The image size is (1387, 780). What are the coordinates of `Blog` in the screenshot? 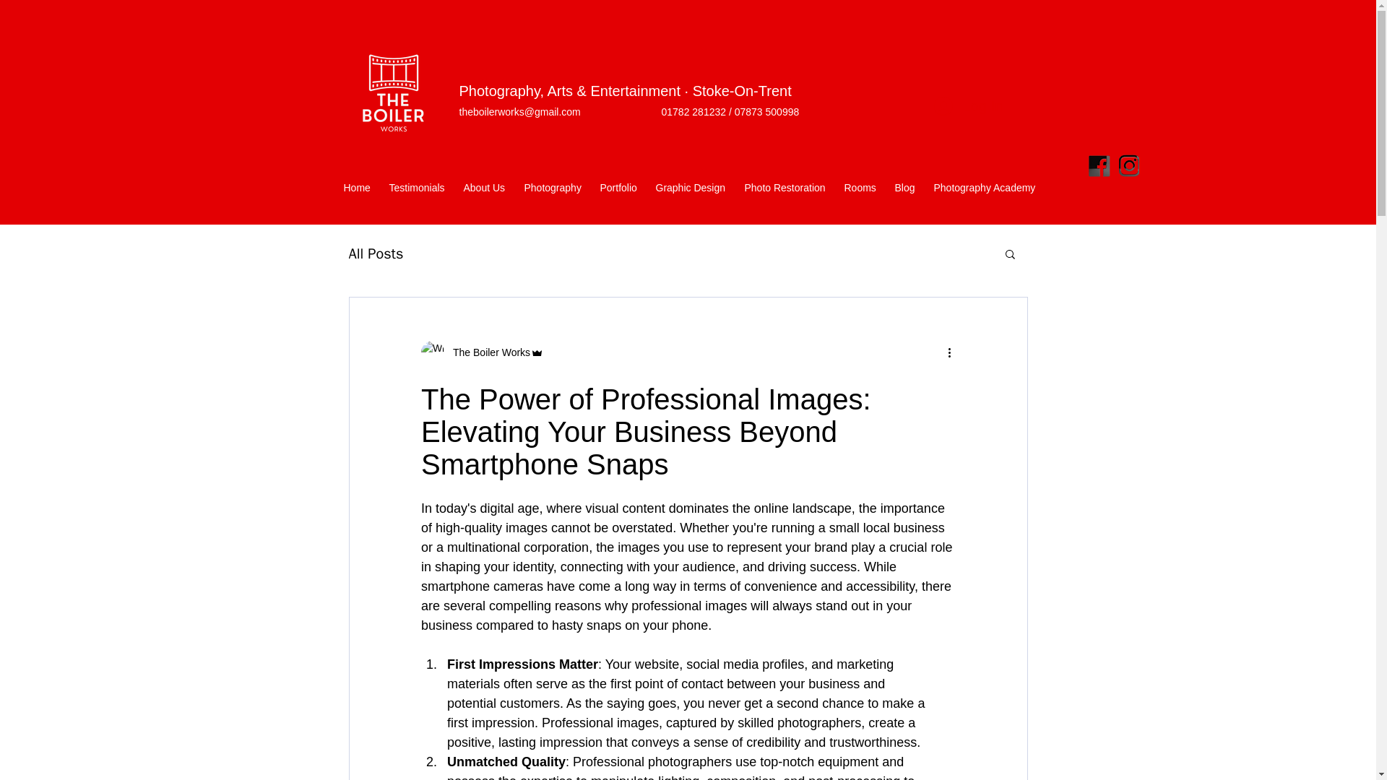 It's located at (905, 182).